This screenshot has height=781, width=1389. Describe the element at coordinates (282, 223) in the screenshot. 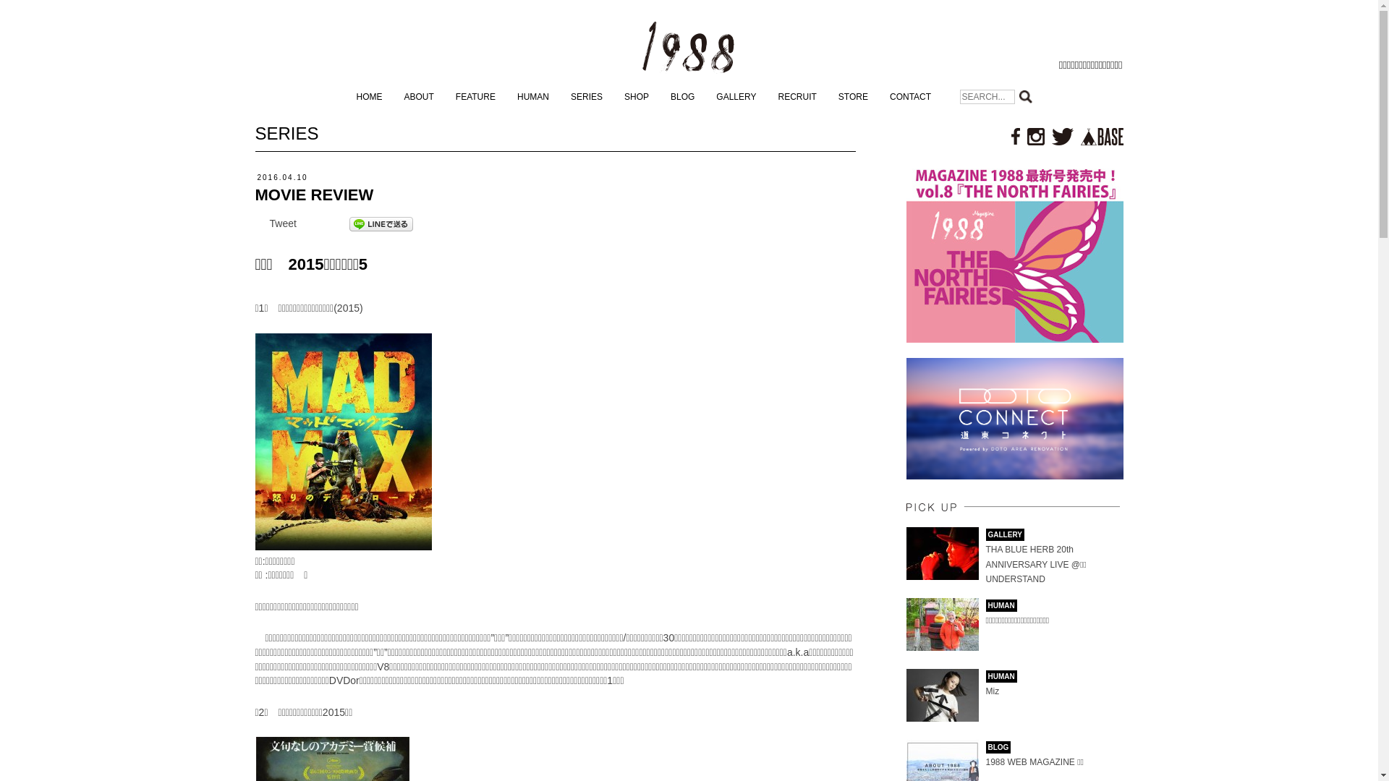

I see `Tweet` at that location.